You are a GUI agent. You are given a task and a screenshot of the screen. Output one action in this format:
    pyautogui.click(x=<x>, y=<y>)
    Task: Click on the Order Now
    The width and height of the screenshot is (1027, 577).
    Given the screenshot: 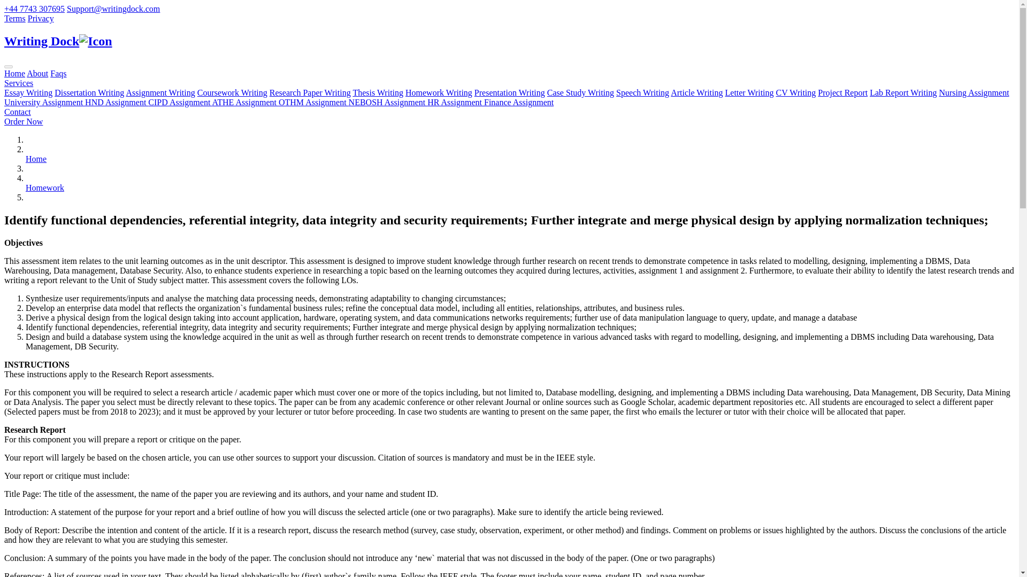 What is the action you would take?
    pyautogui.click(x=24, y=122)
    